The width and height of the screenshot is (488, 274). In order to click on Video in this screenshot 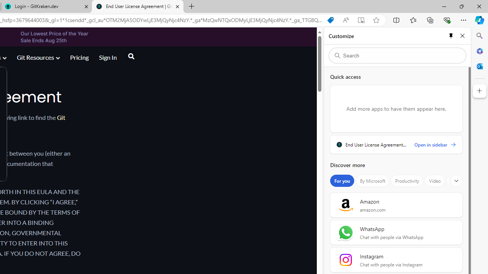, I will do `click(435, 181)`.